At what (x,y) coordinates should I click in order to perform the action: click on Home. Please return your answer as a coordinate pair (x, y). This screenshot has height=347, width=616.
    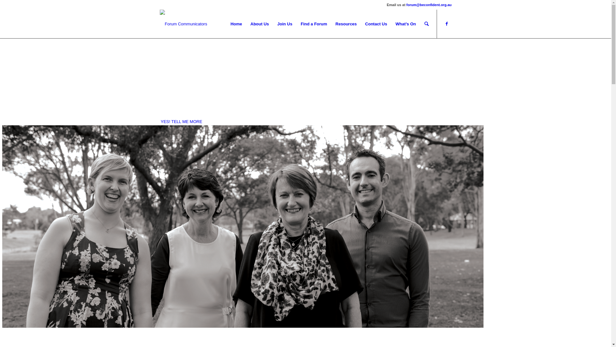
    Looking at the image, I should click on (236, 24).